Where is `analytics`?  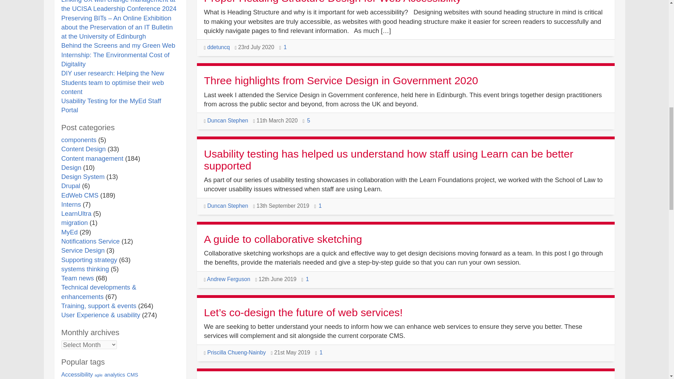
analytics is located at coordinates (114, 374).